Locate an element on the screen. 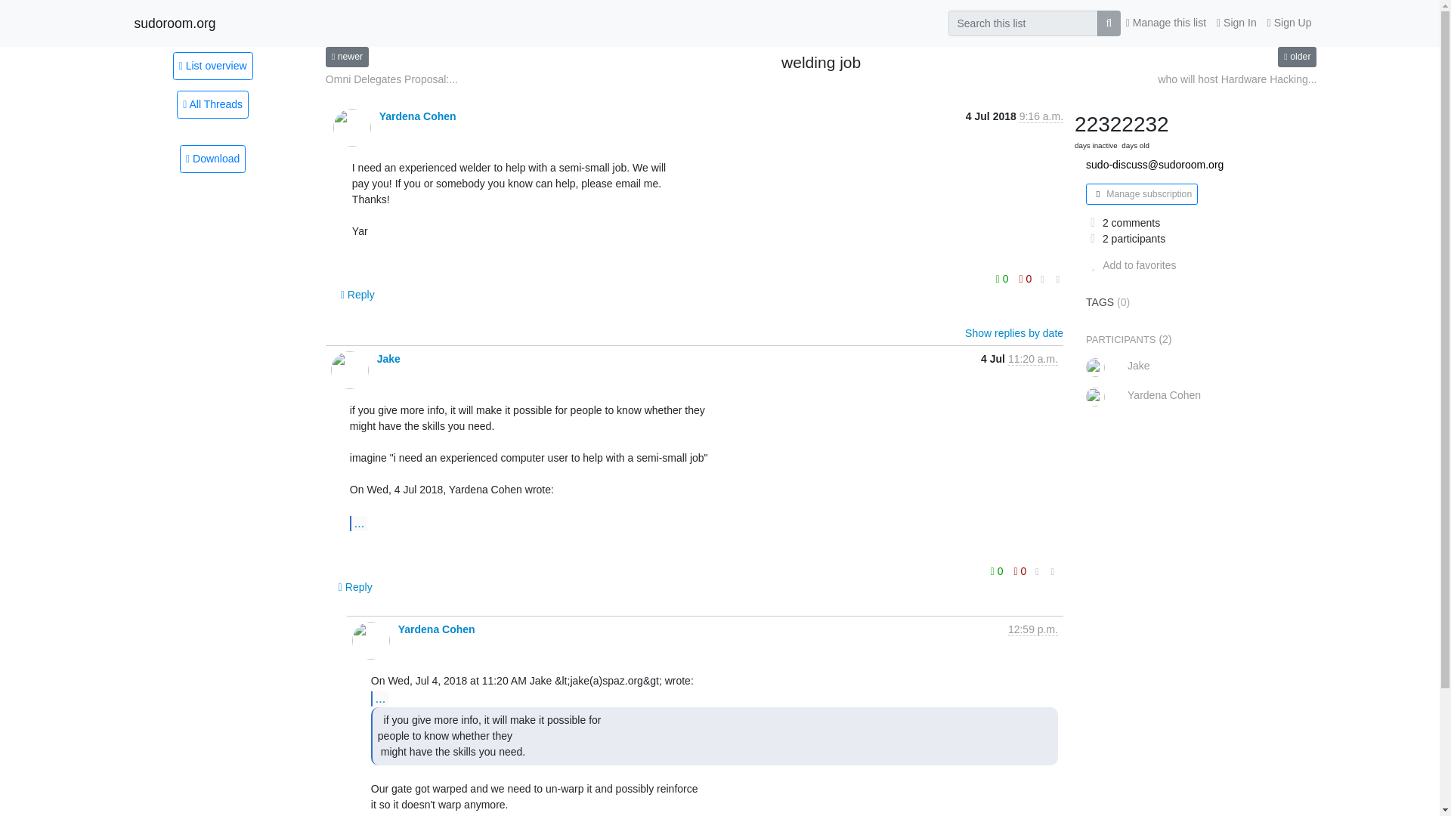 The image size is (1451, 816). See the profile for Jake is located at coordinates (388, 358).